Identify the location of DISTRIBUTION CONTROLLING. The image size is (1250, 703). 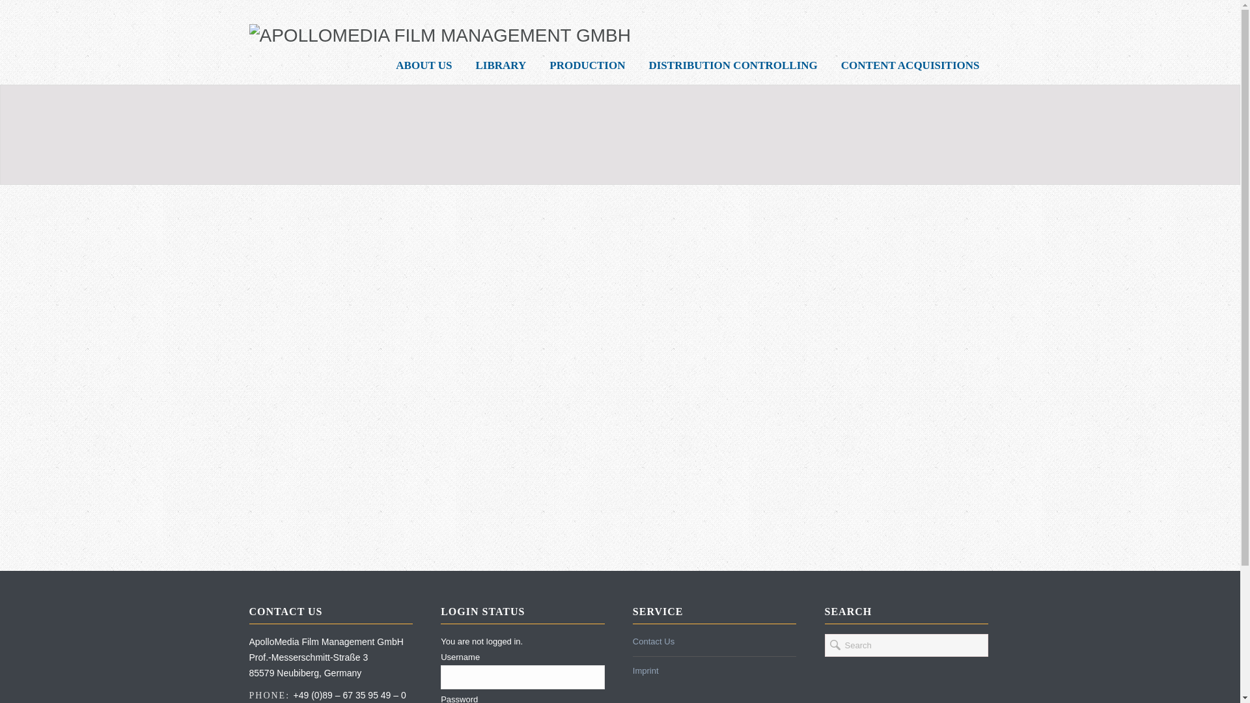
(732, 65).